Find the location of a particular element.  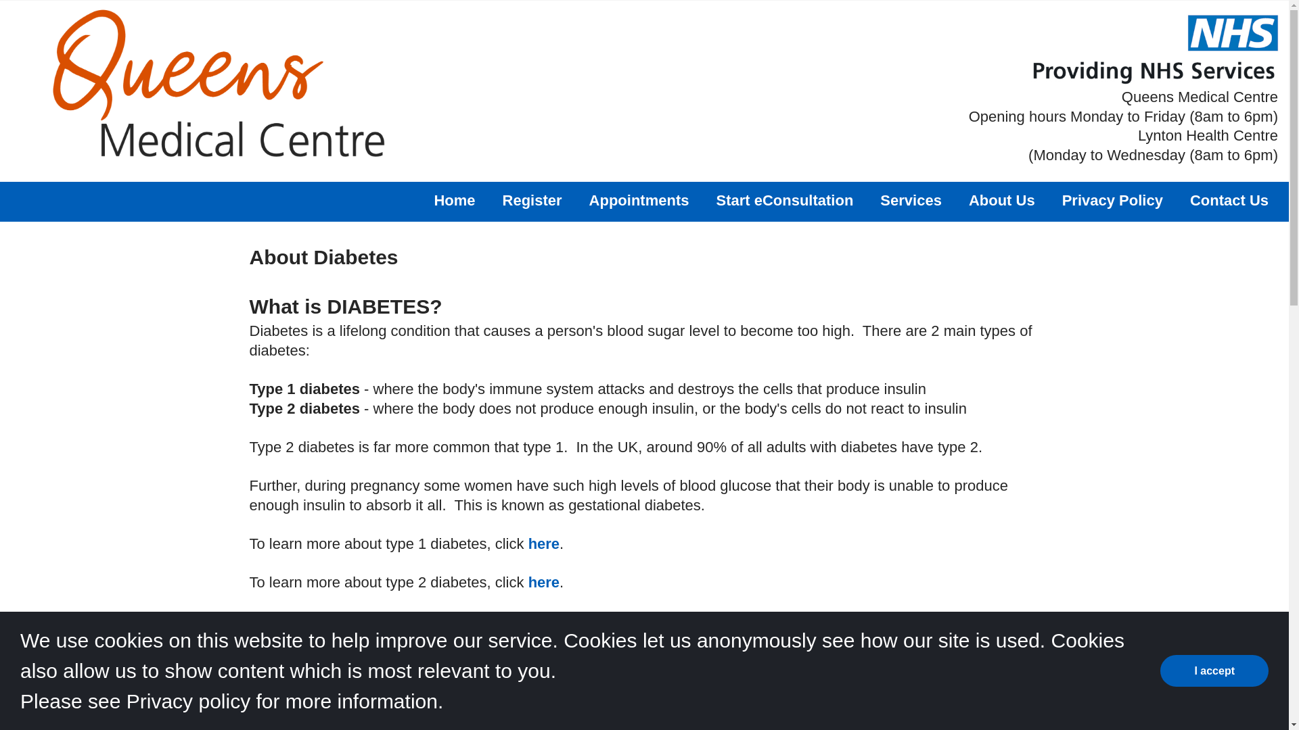

About Us is located at coordinates (1002, 200).